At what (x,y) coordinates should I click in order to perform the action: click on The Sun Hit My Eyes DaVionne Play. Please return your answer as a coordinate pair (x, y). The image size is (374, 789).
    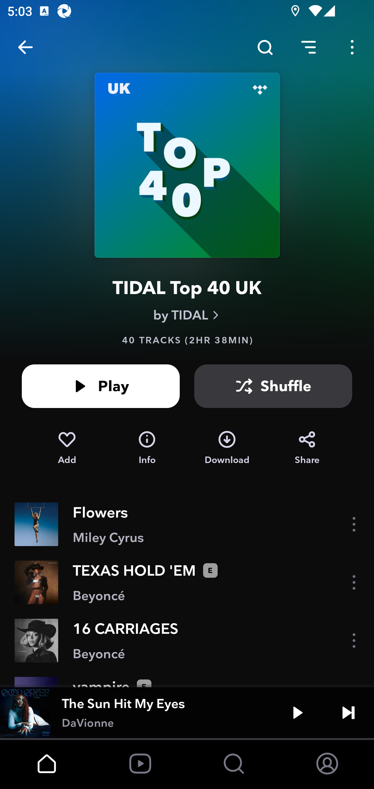
    Looking at the image, I should click on (187, 713).